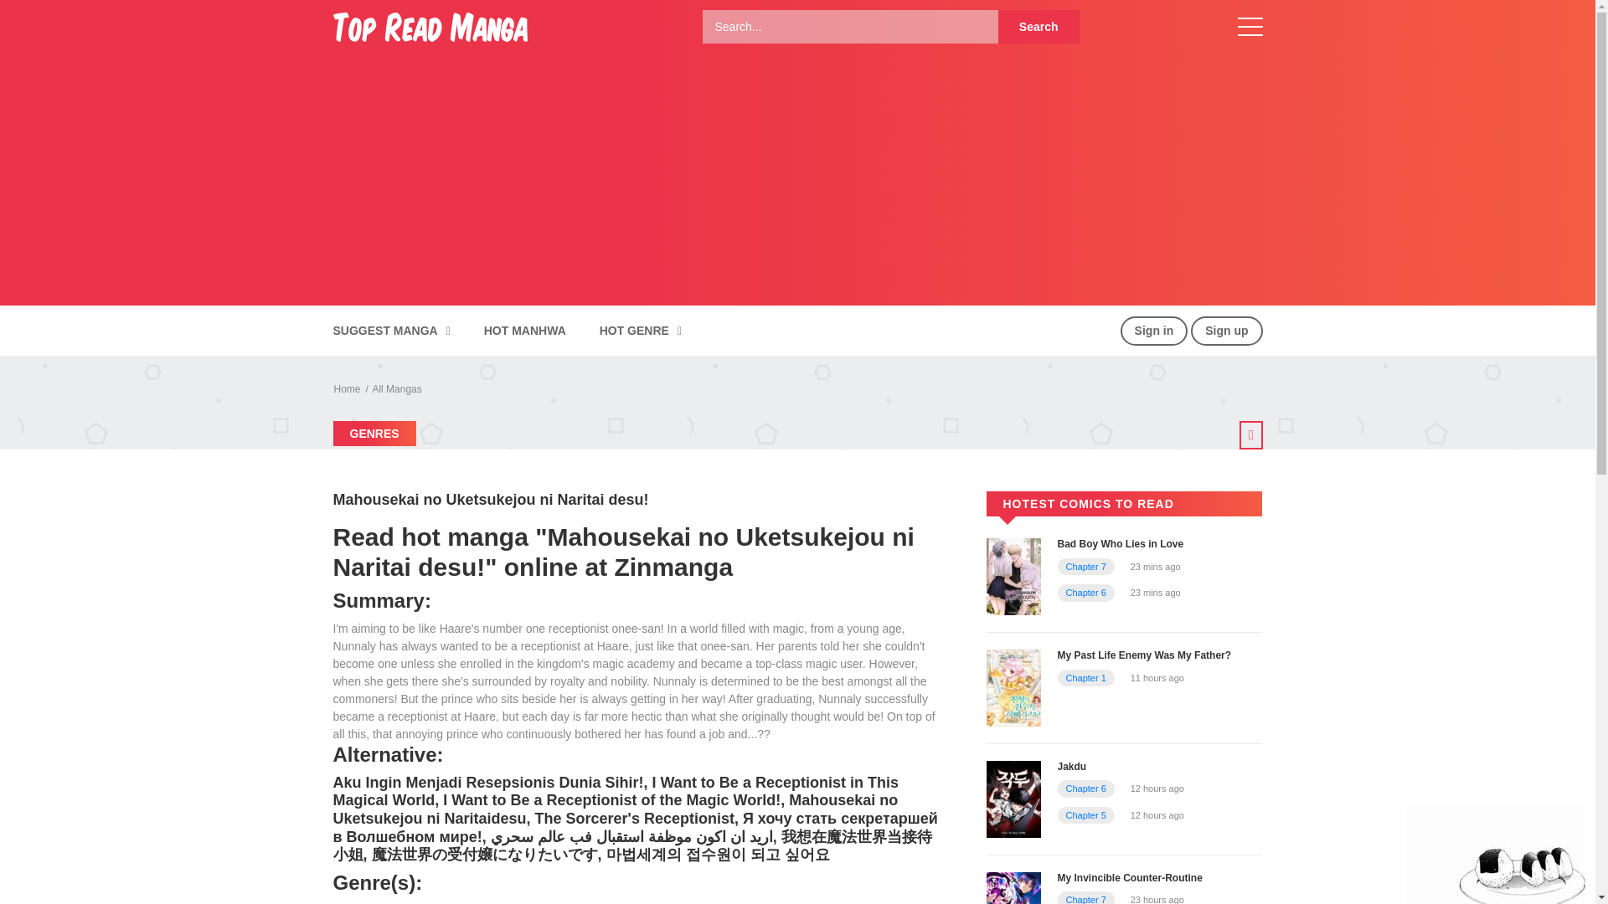  I want to click on My Invincible Counter-Routine, so click(1013, 903).